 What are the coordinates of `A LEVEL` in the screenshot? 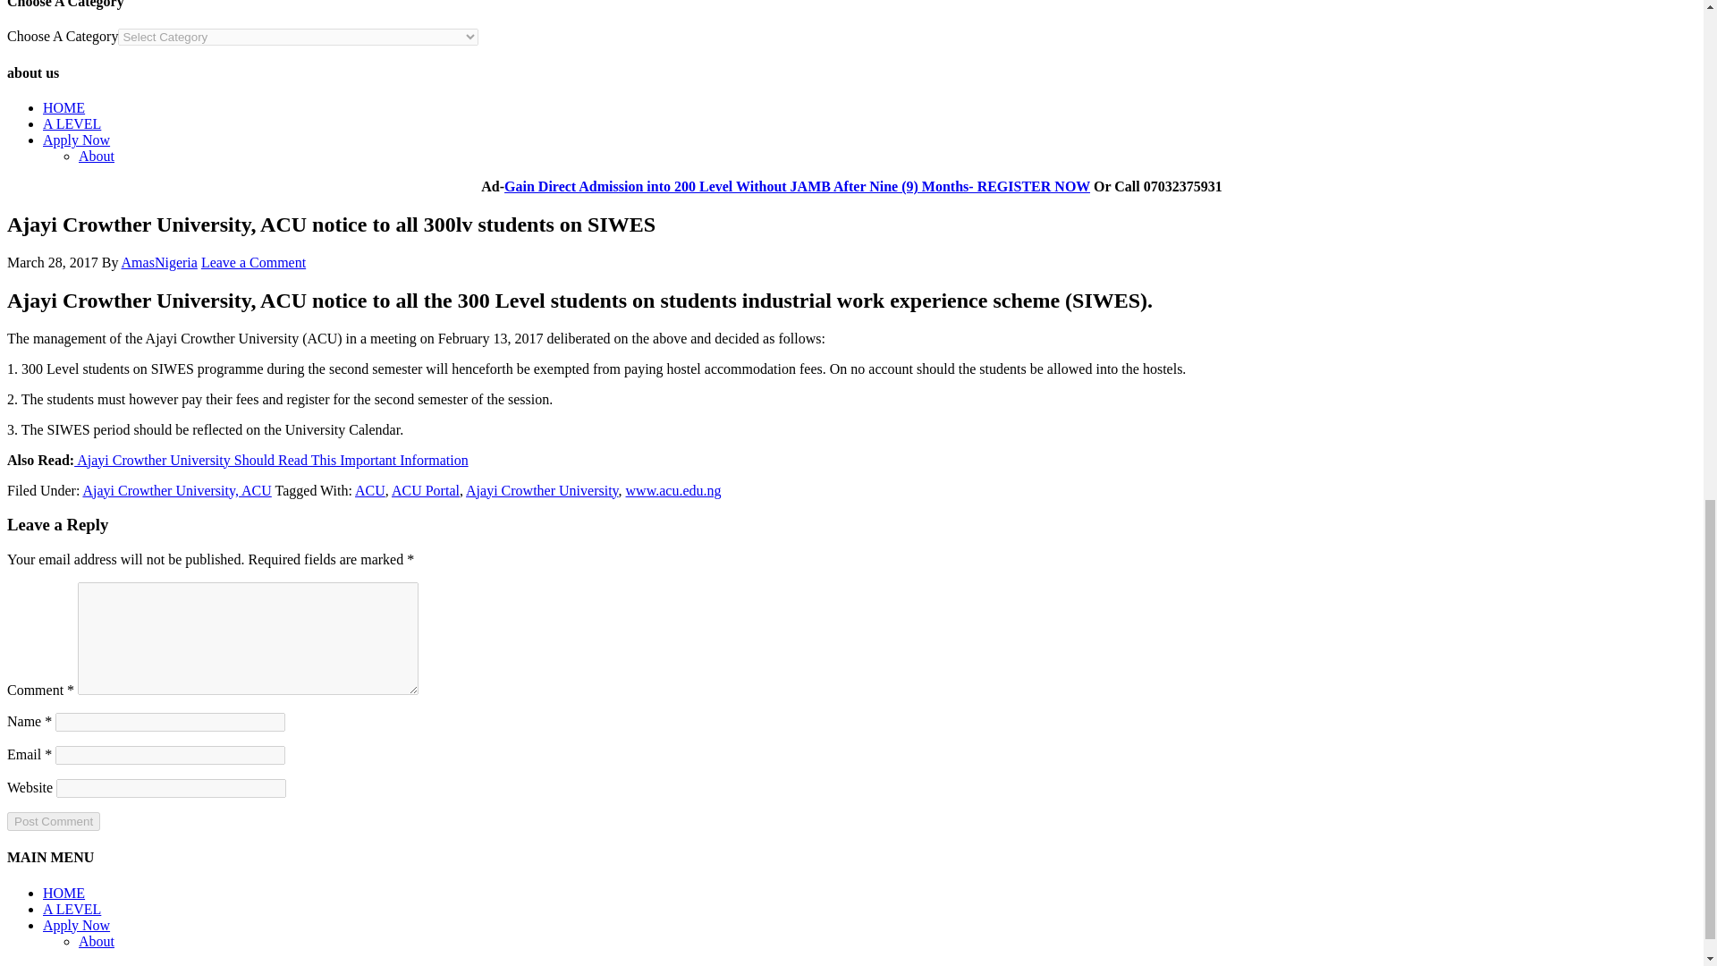 It's located at (72, 123).